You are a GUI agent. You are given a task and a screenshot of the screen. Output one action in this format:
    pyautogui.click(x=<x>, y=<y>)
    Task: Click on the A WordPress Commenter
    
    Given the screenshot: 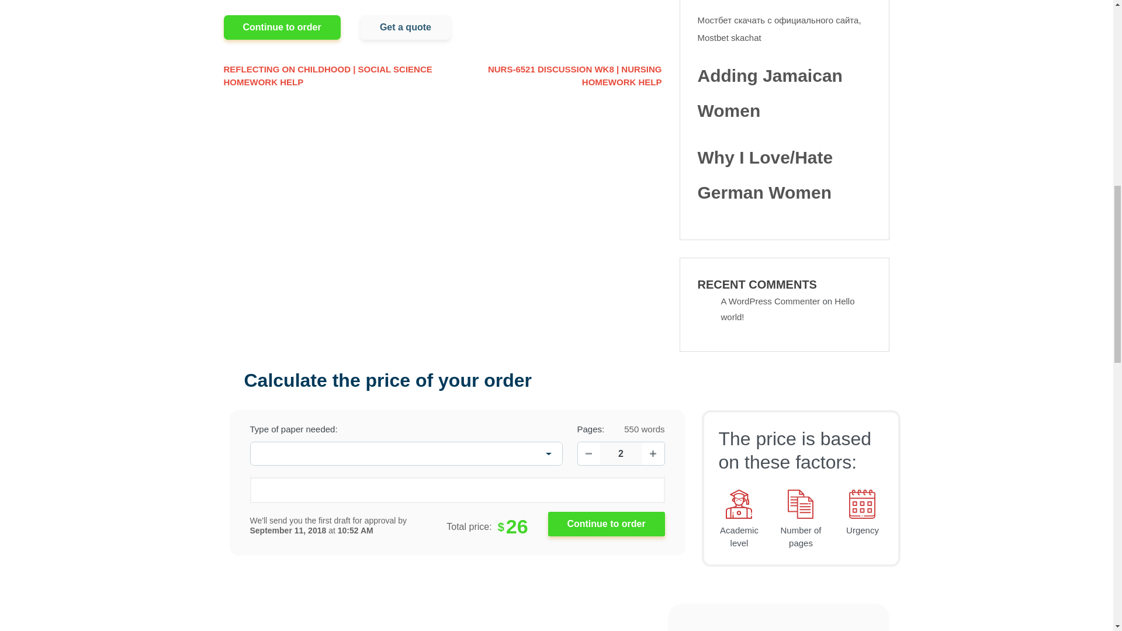 What is the action you would take?
    pyautogui.click(x=770, y=300)
    